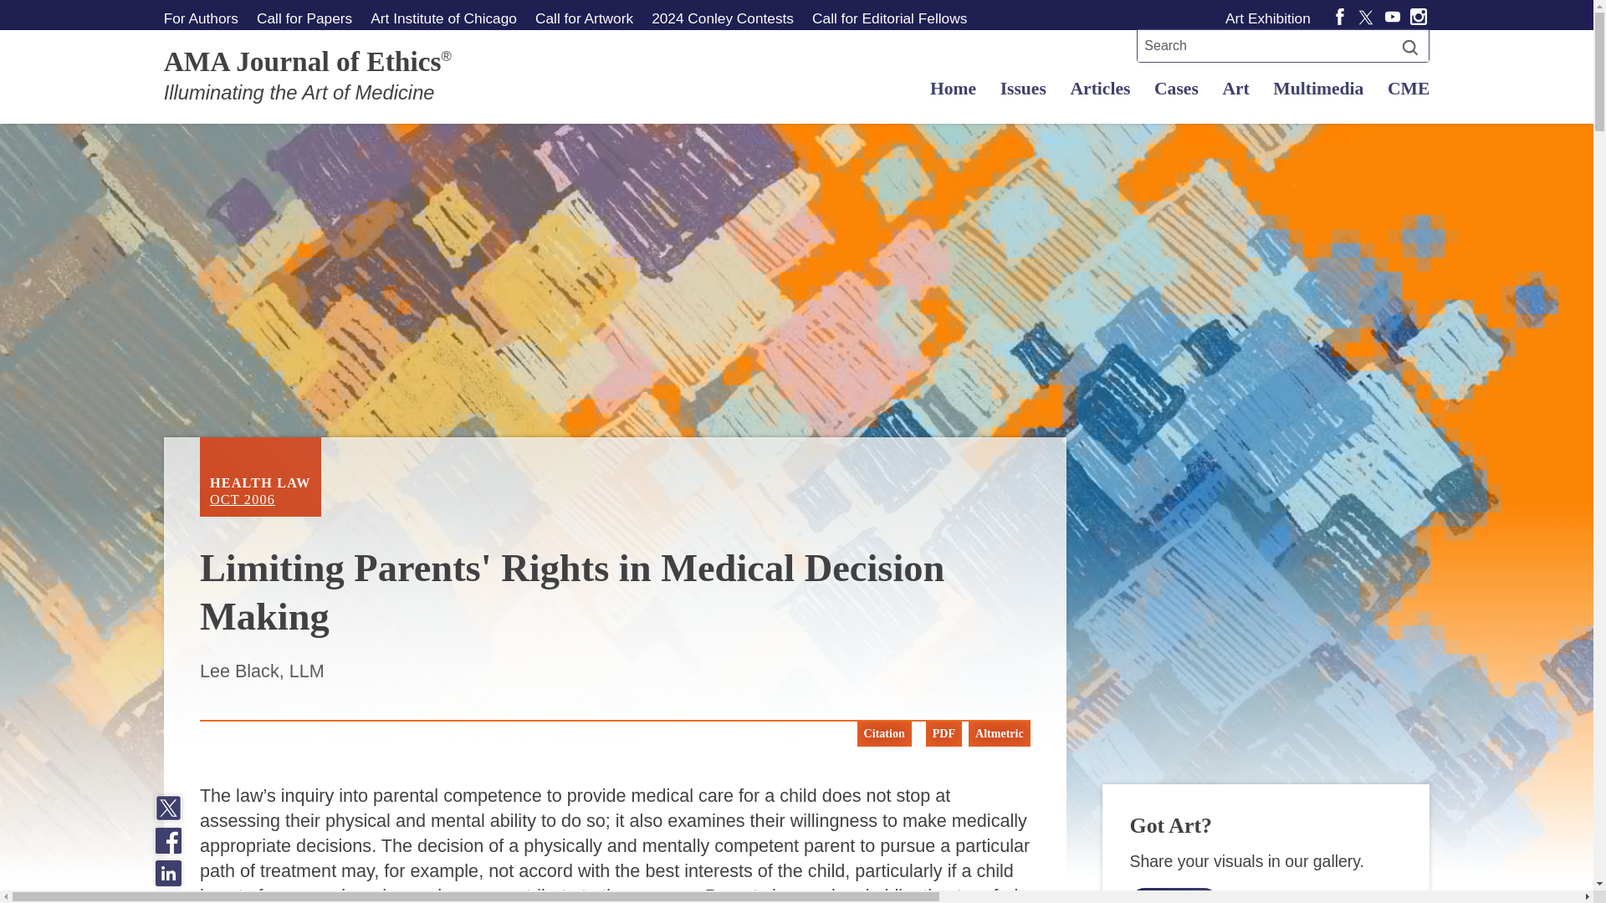  I want to click on alt, so click(1318, 89).